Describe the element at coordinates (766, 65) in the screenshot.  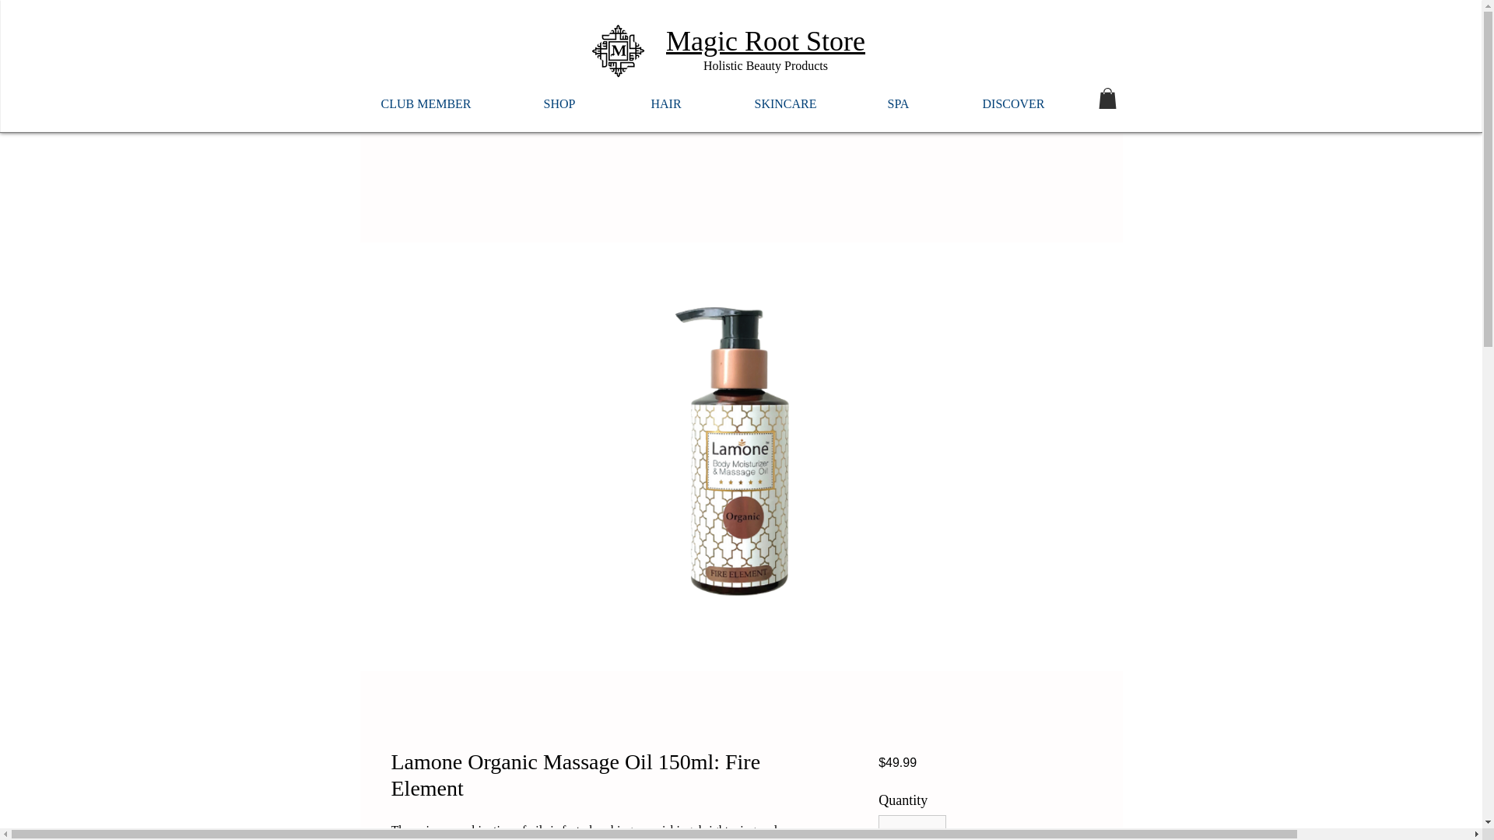
I see `Holistic Beauty Products` at that location.